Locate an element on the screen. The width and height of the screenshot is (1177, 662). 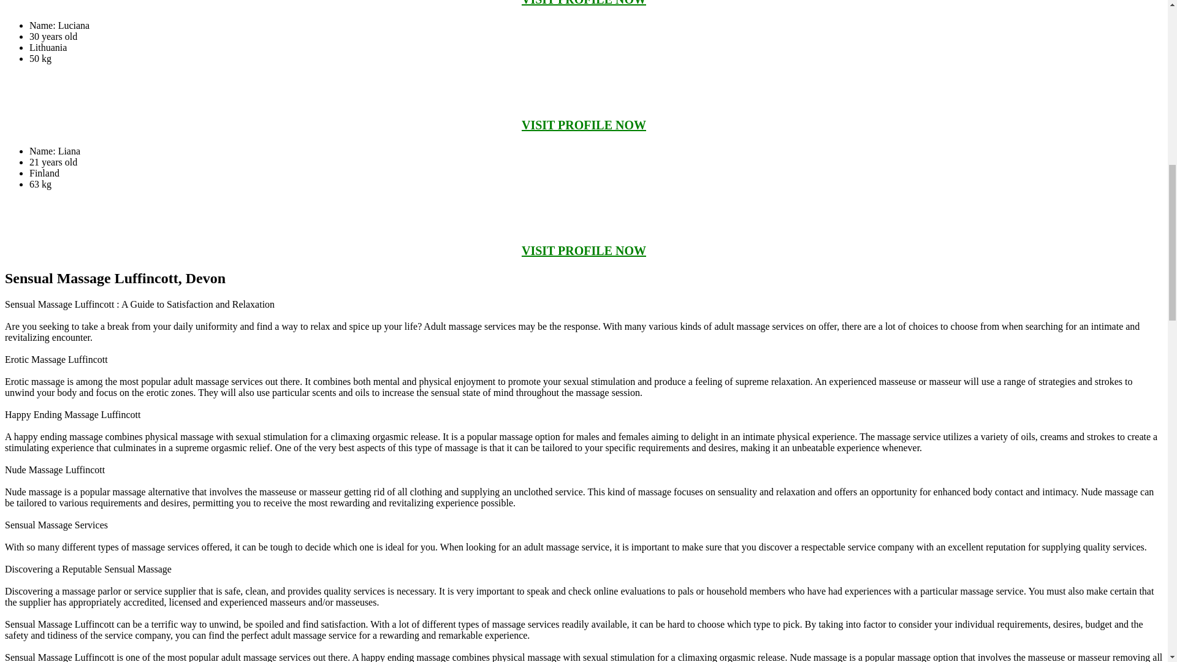
VISIT PROFILE NOW is located at coordinates (584, 251).